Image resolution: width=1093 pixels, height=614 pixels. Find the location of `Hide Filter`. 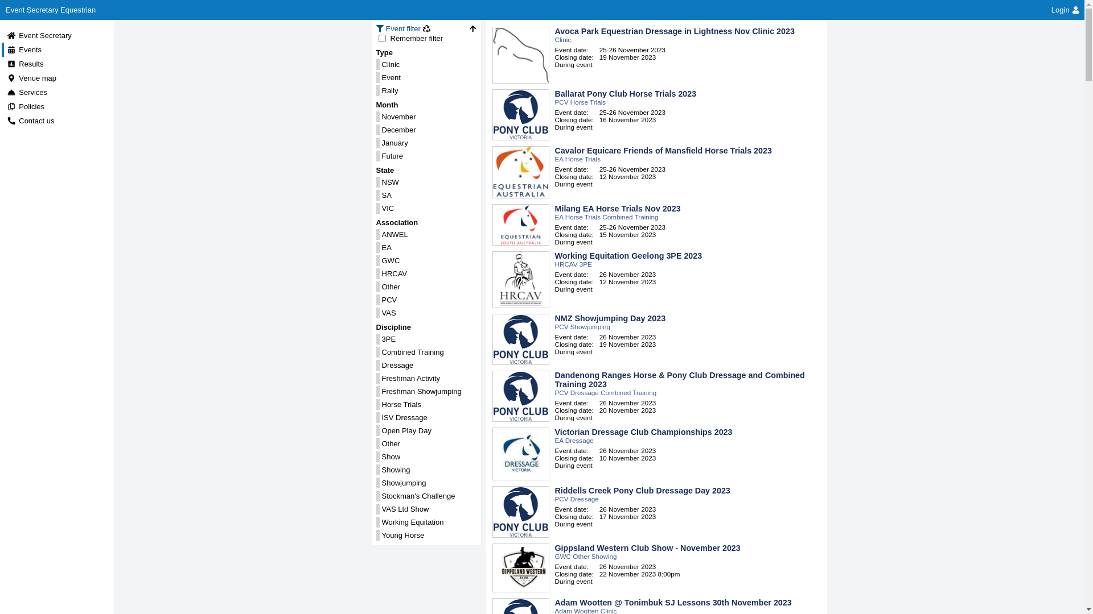

Hide Filter is located at coordinates (472, 28).